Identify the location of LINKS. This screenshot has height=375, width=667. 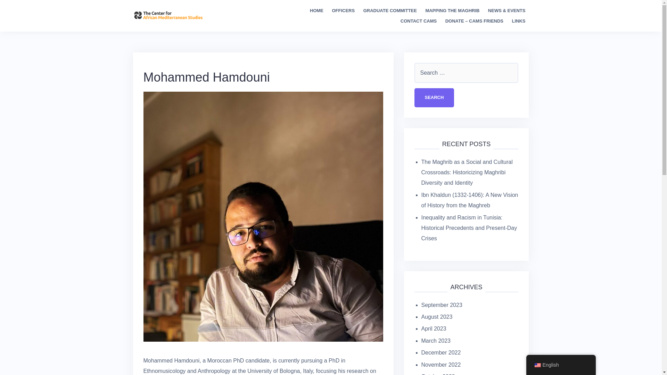
(518, 21).